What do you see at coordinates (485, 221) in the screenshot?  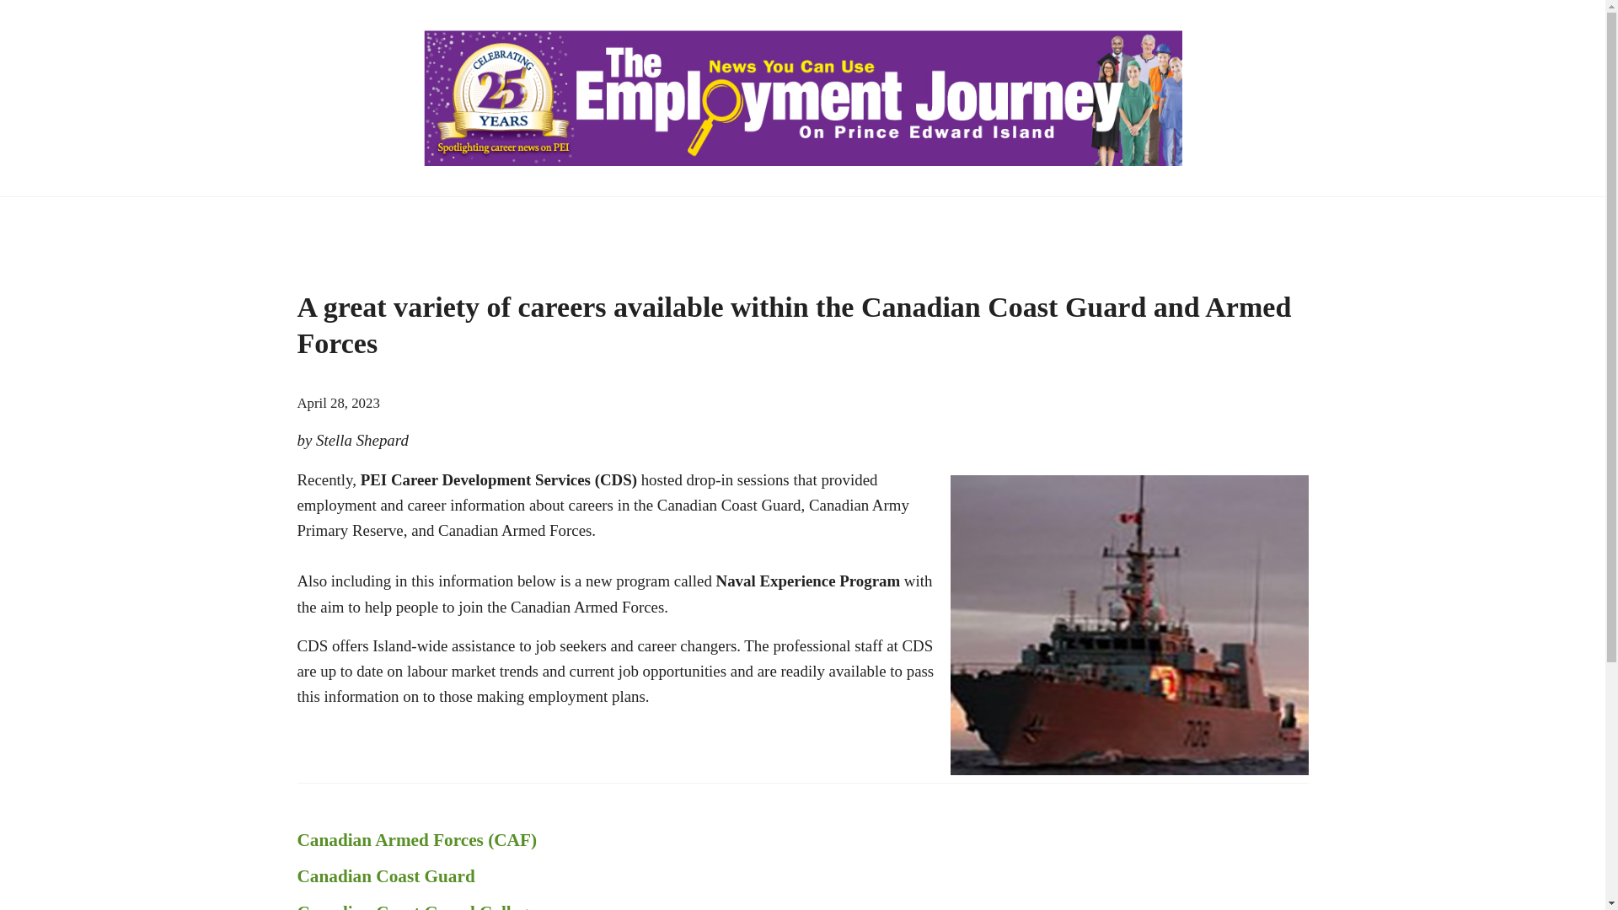 I see `JOBS` at bounding box center [485, 221].